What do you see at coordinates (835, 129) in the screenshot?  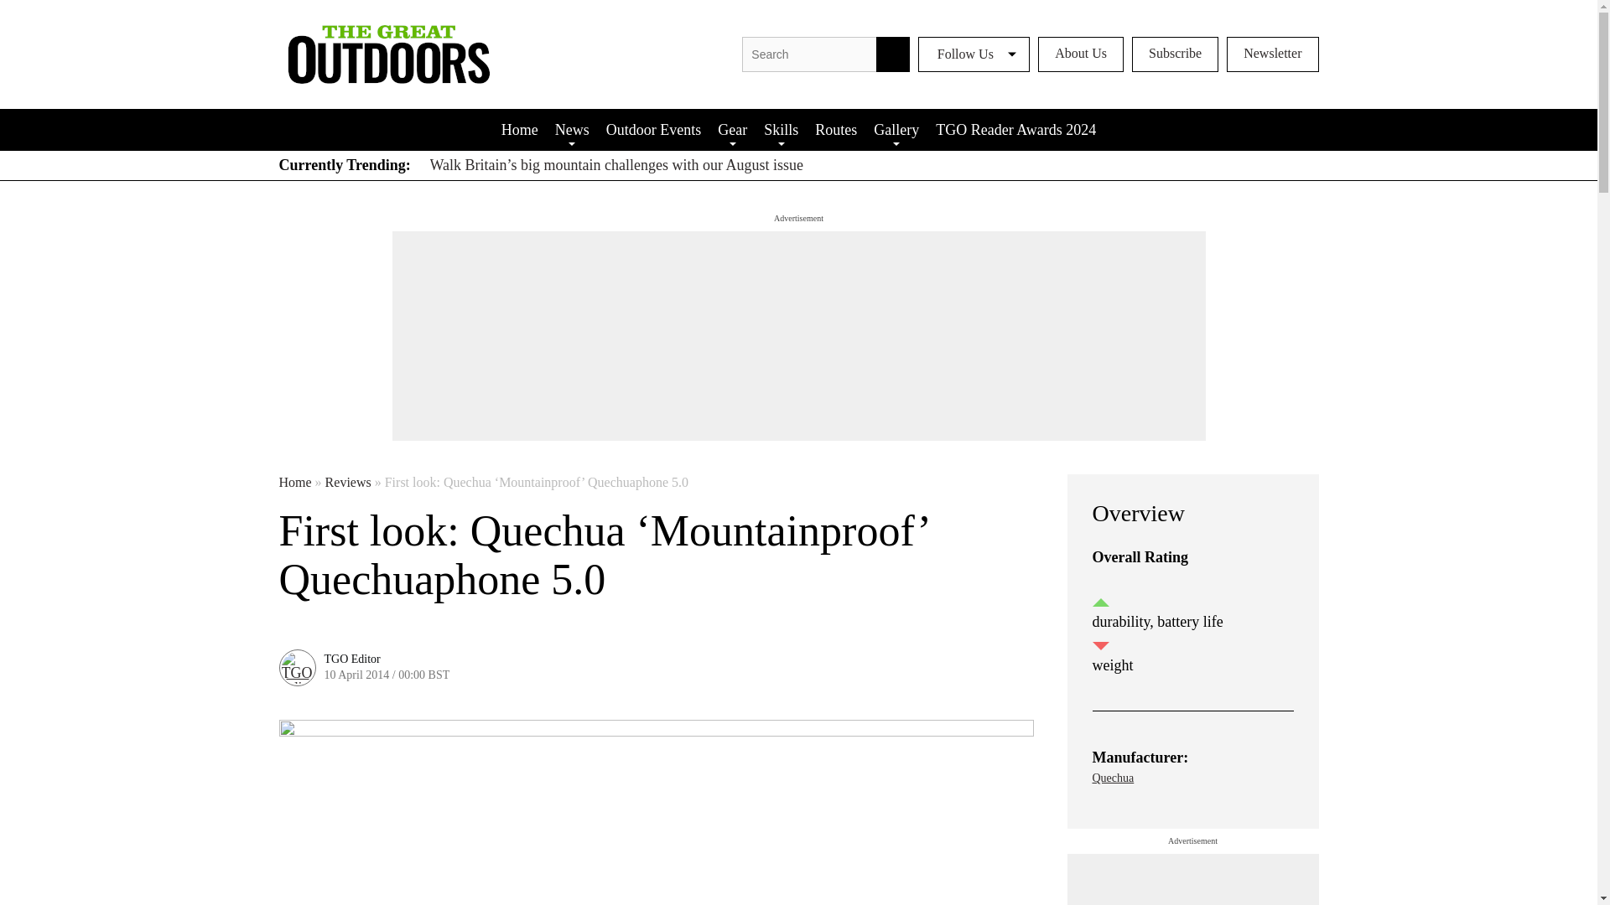 I see `Routes` at bounding box center [835, 129].